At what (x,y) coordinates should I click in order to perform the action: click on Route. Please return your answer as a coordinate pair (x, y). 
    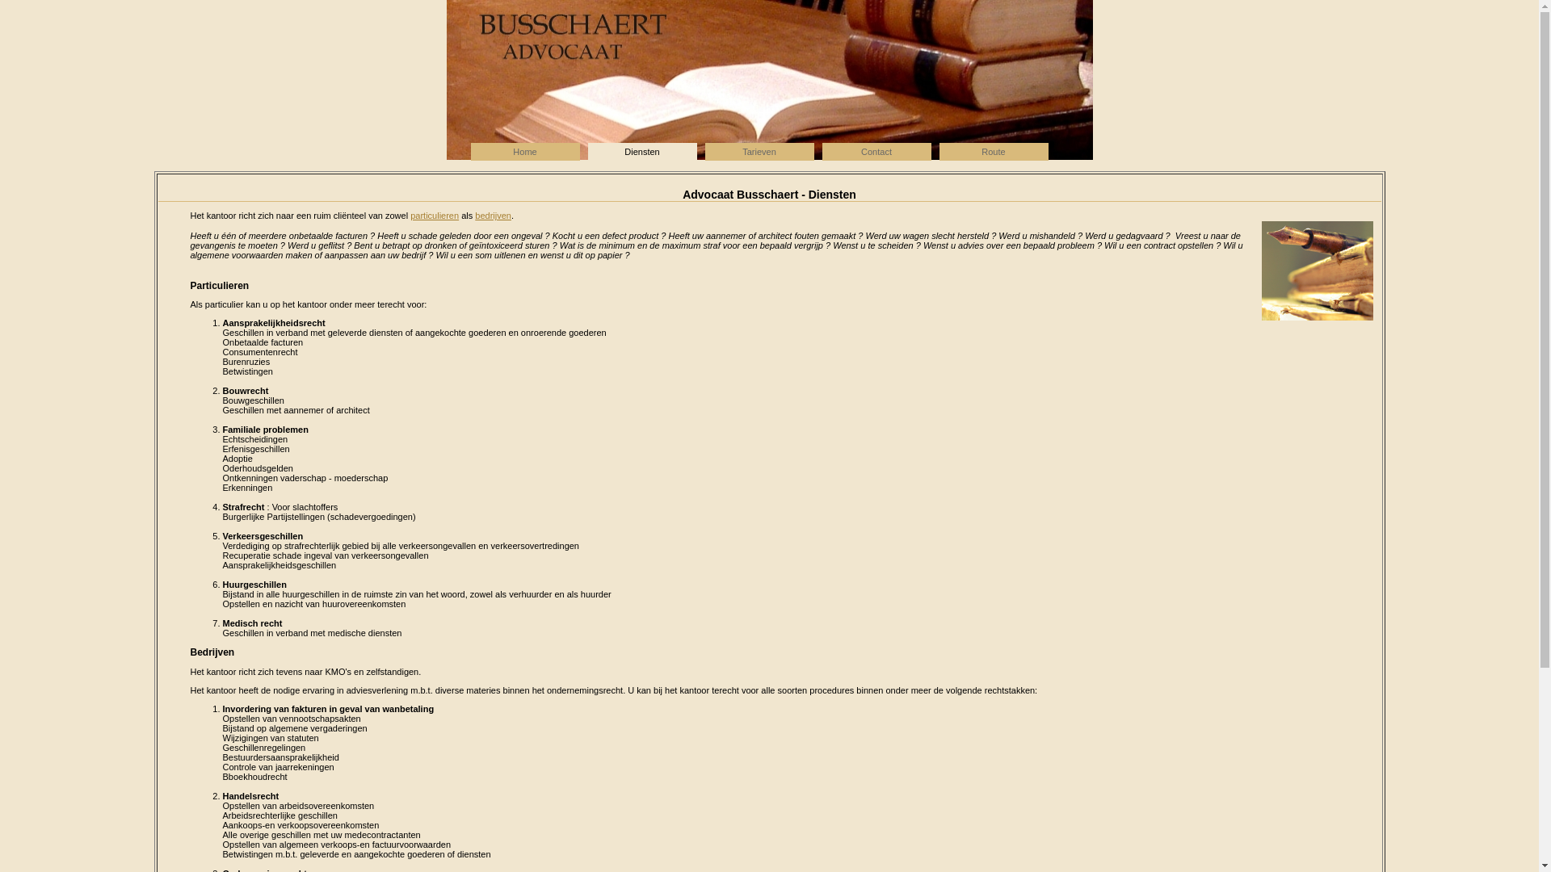
    Looking at the image, I should click on (994, 152).